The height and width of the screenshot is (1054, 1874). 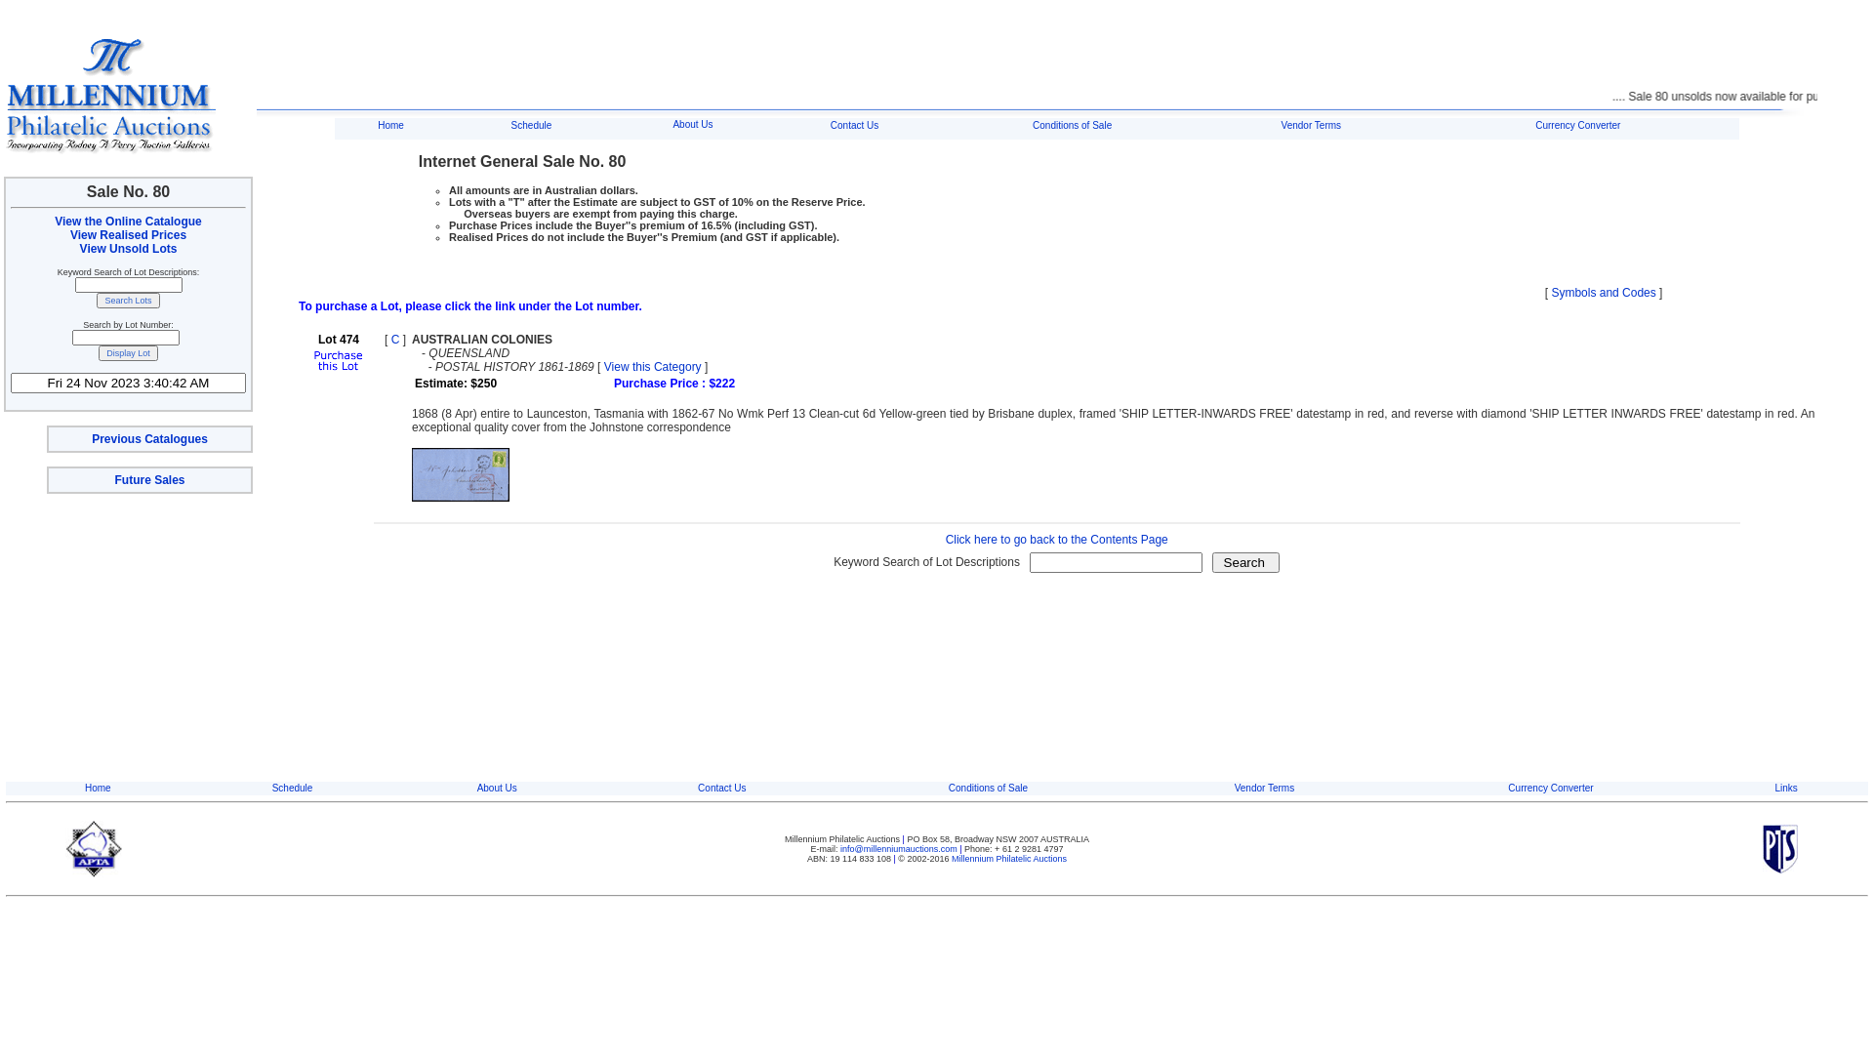 What do you see at coordinates (129, 353) in the screenshot?
I see `Display Lot` at bounding box center [129, 353].